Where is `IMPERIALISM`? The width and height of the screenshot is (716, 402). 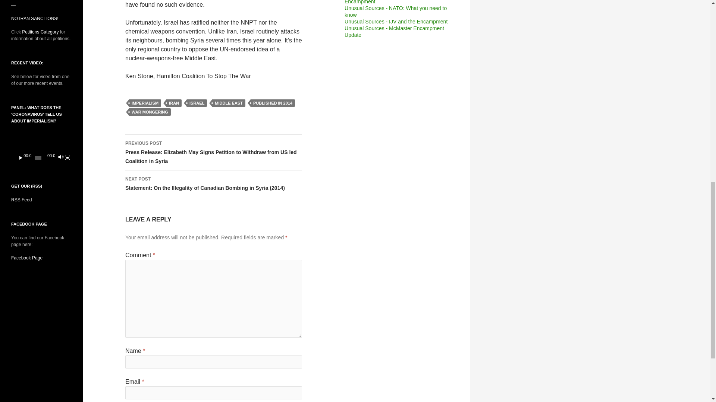
IMPERIALISM is located at coordinates (145, 103).